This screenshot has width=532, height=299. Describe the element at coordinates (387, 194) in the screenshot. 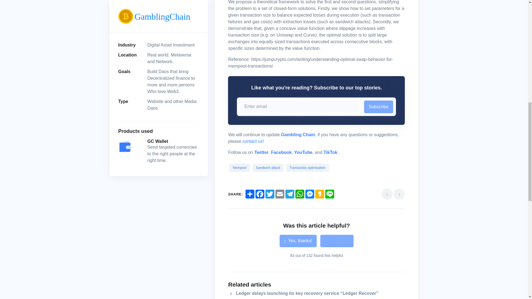

I see `Bookmark story` at that location.